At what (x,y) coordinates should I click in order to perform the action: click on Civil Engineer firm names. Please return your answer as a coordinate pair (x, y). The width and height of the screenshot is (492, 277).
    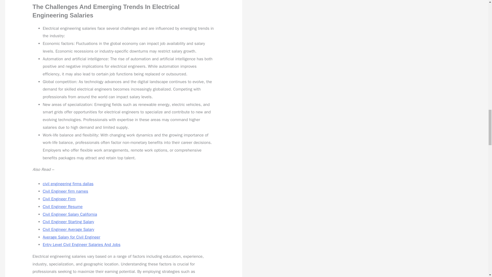
    Looking at the image, I should click on (65, 191).